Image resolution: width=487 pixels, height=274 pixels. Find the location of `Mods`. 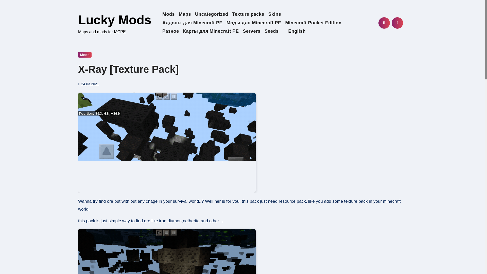

Mods is located at coordinates (168, 14).